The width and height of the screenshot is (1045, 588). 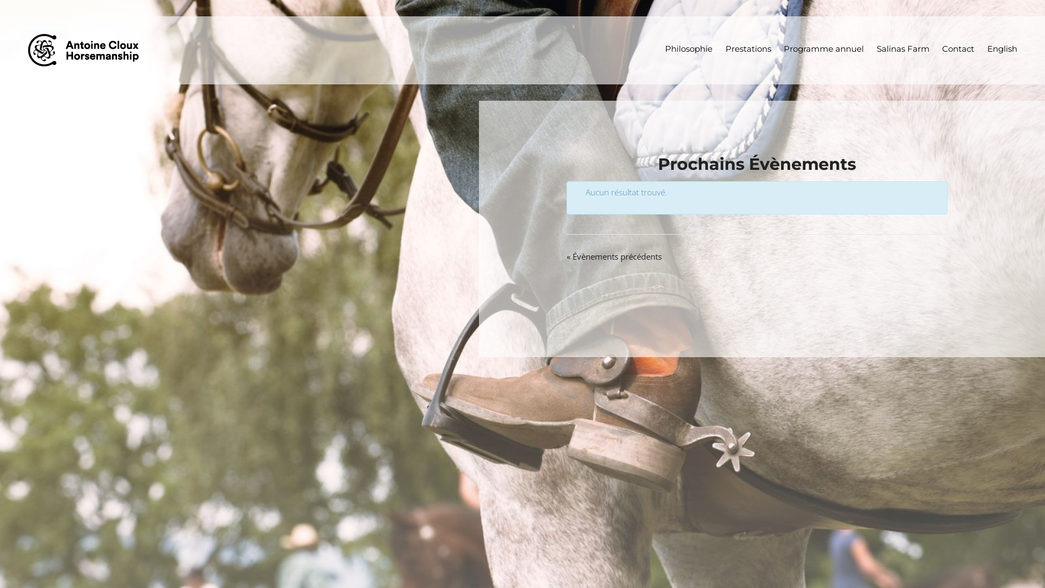 What do you see at coordinates (958, 49) in the screenshot?
I see `Contact` at bounding box center [958, 49].